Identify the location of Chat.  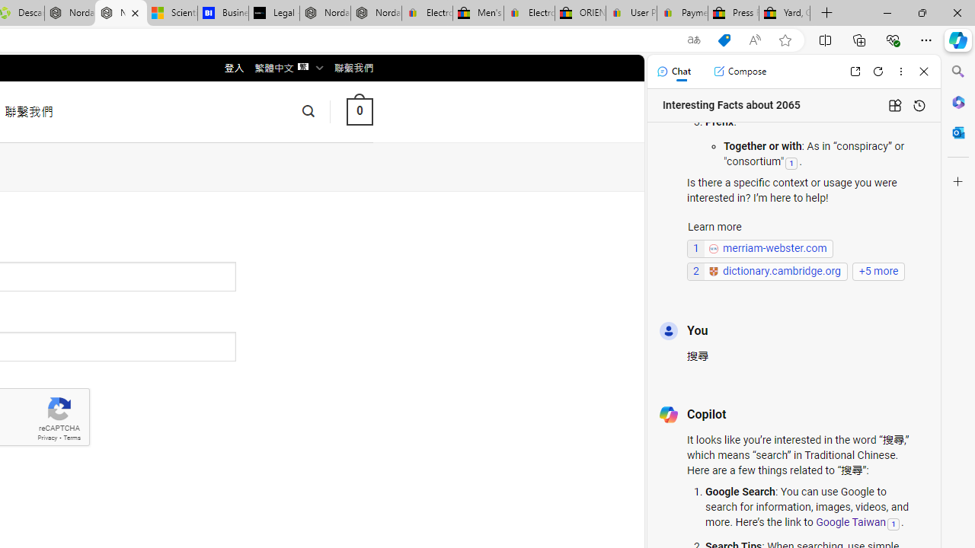
(673, 72).